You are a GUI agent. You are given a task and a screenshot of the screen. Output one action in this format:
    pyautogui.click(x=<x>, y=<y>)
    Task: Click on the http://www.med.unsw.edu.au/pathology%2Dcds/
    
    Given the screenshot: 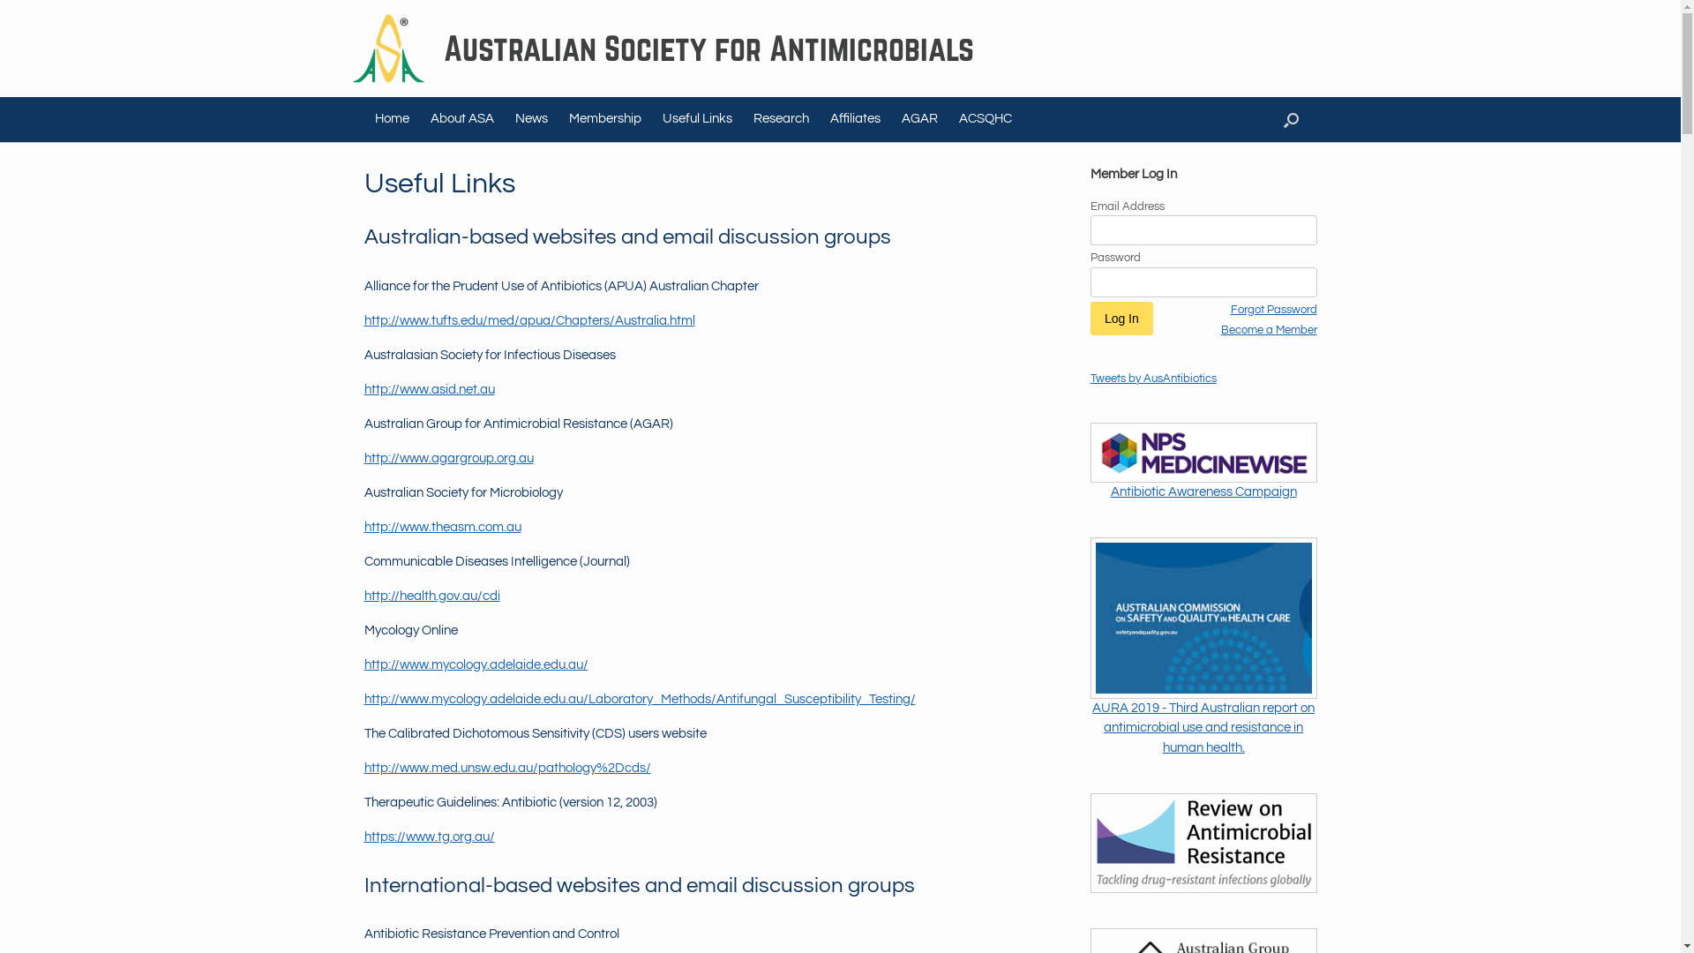 What is the action you would take?
    pyautogui.click(x=506, y=768)
    